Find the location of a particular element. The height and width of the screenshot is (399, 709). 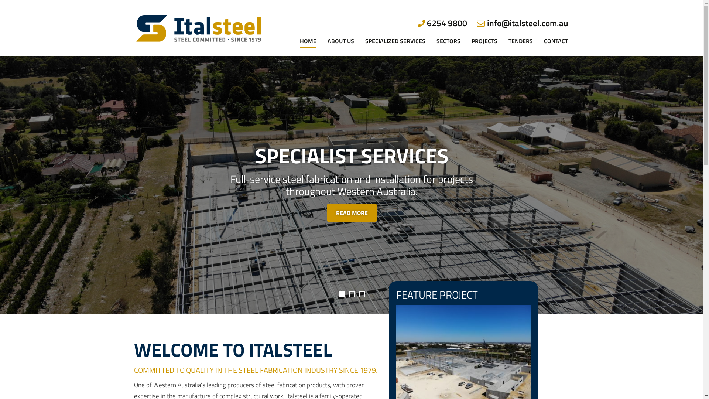

TENDERS is located at coordinates (521, 29).